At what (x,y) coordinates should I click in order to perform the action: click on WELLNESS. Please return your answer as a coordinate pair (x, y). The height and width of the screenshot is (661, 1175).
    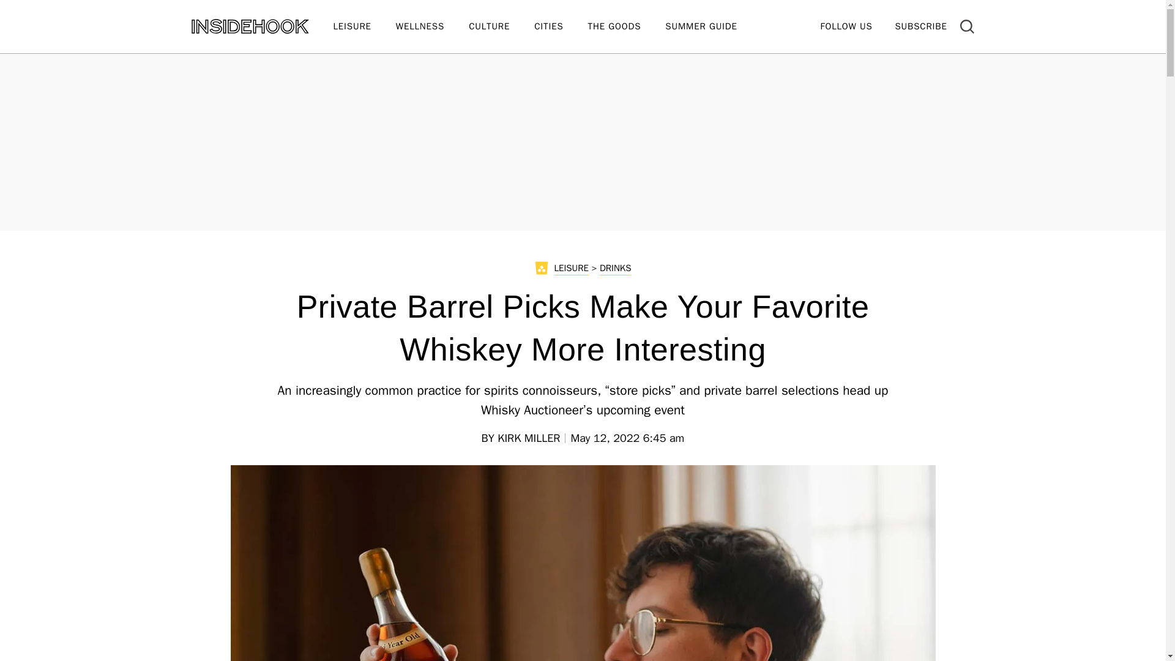
    Looking at the image, I should click on (432, 27).